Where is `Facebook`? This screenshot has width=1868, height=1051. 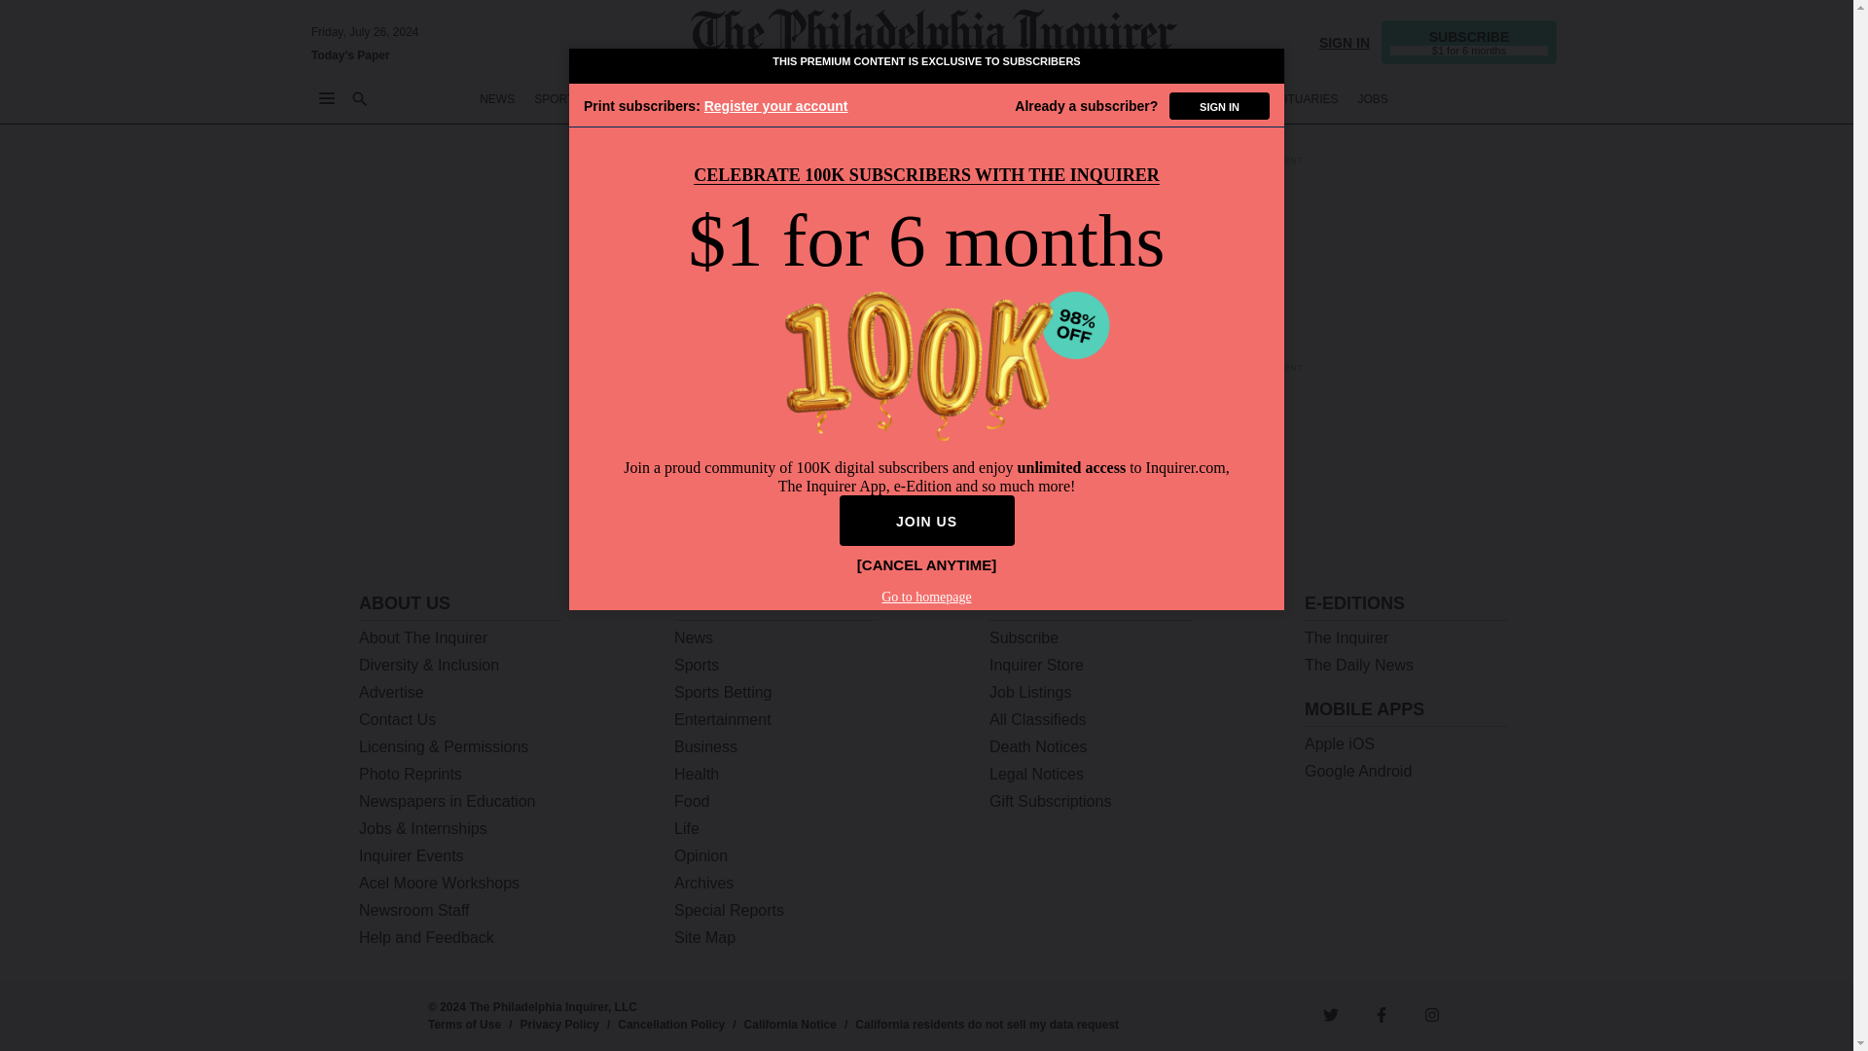 Facebook is located at coordinates (1382, 1014).